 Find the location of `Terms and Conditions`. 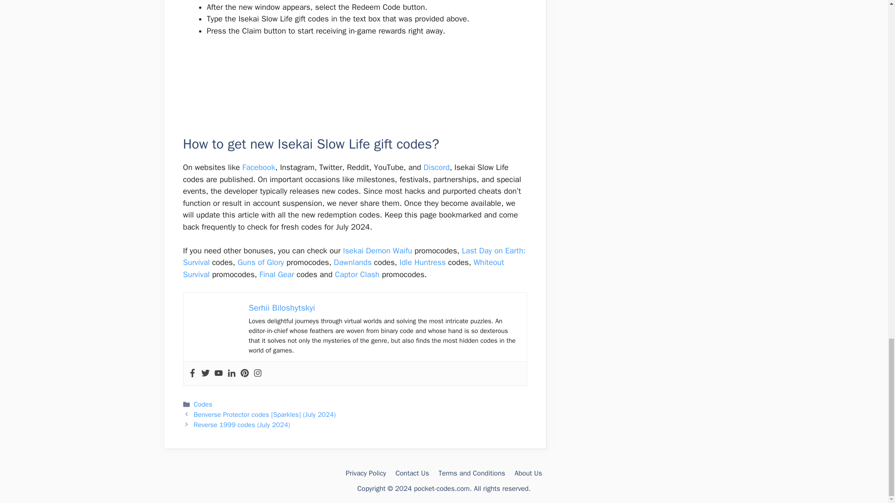

Terms and Conditions is located at coordinates (472, 473).